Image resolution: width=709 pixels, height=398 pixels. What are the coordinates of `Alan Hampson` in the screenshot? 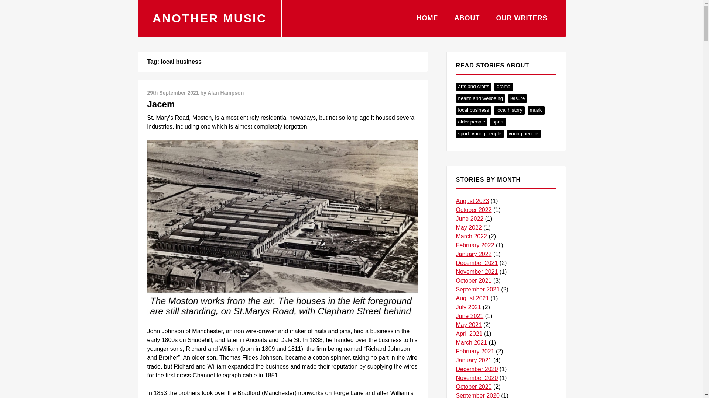 It's located at (226, 93).